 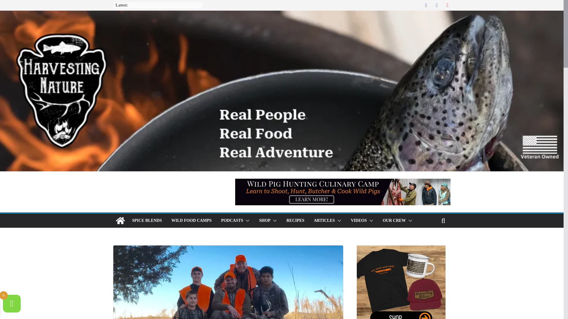 What do you see at coordinates (295, 221) in the screenshot?
I see `RECIPES` at bounding box center [295, 221].